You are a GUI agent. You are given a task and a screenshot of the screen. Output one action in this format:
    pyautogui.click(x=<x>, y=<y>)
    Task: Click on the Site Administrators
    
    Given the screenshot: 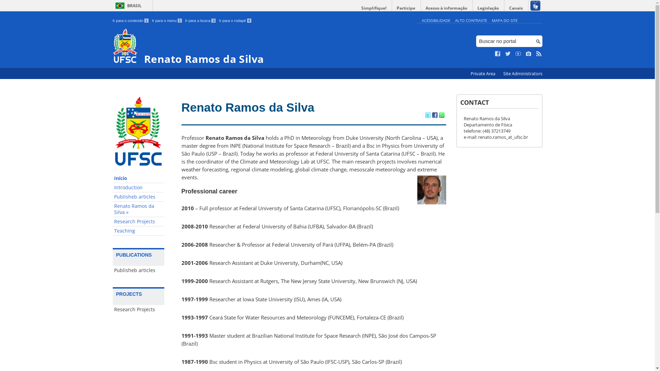 What is the action you would take?
    pyautogui.click(x=523, y=74)
    